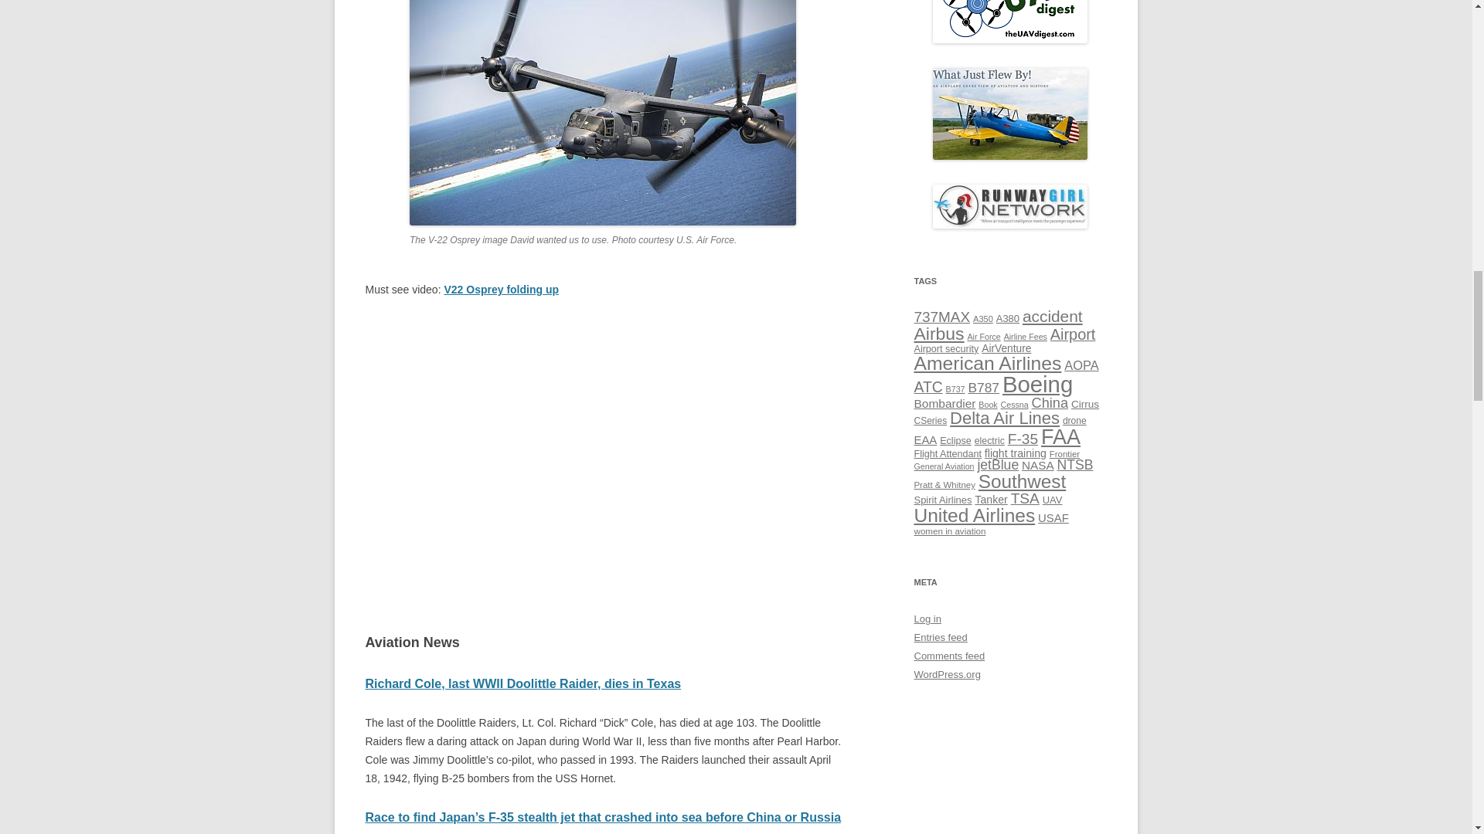 Image resolution: width=1484 pixels, height=834 pixels. What do you see at coordinates (606, 453) in the screenshot?
I see `V22 Osprey folding up` at bounding box center [606, 453].